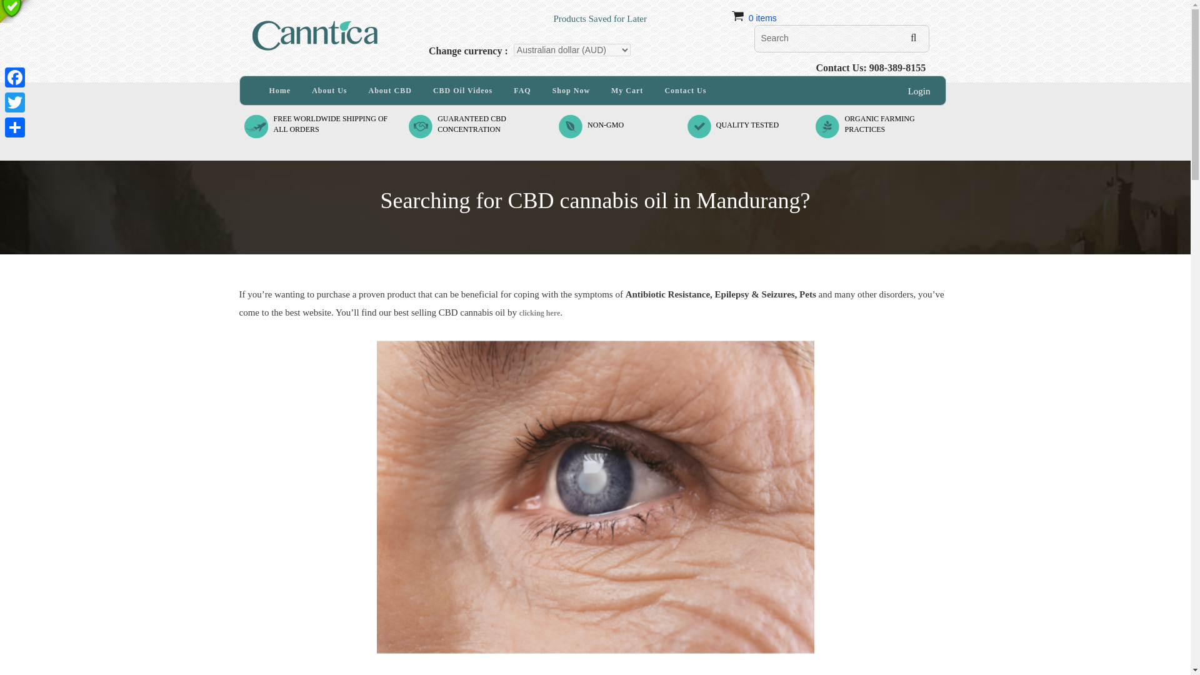  I want to click on Products Saved for Later, so click(534, 12).